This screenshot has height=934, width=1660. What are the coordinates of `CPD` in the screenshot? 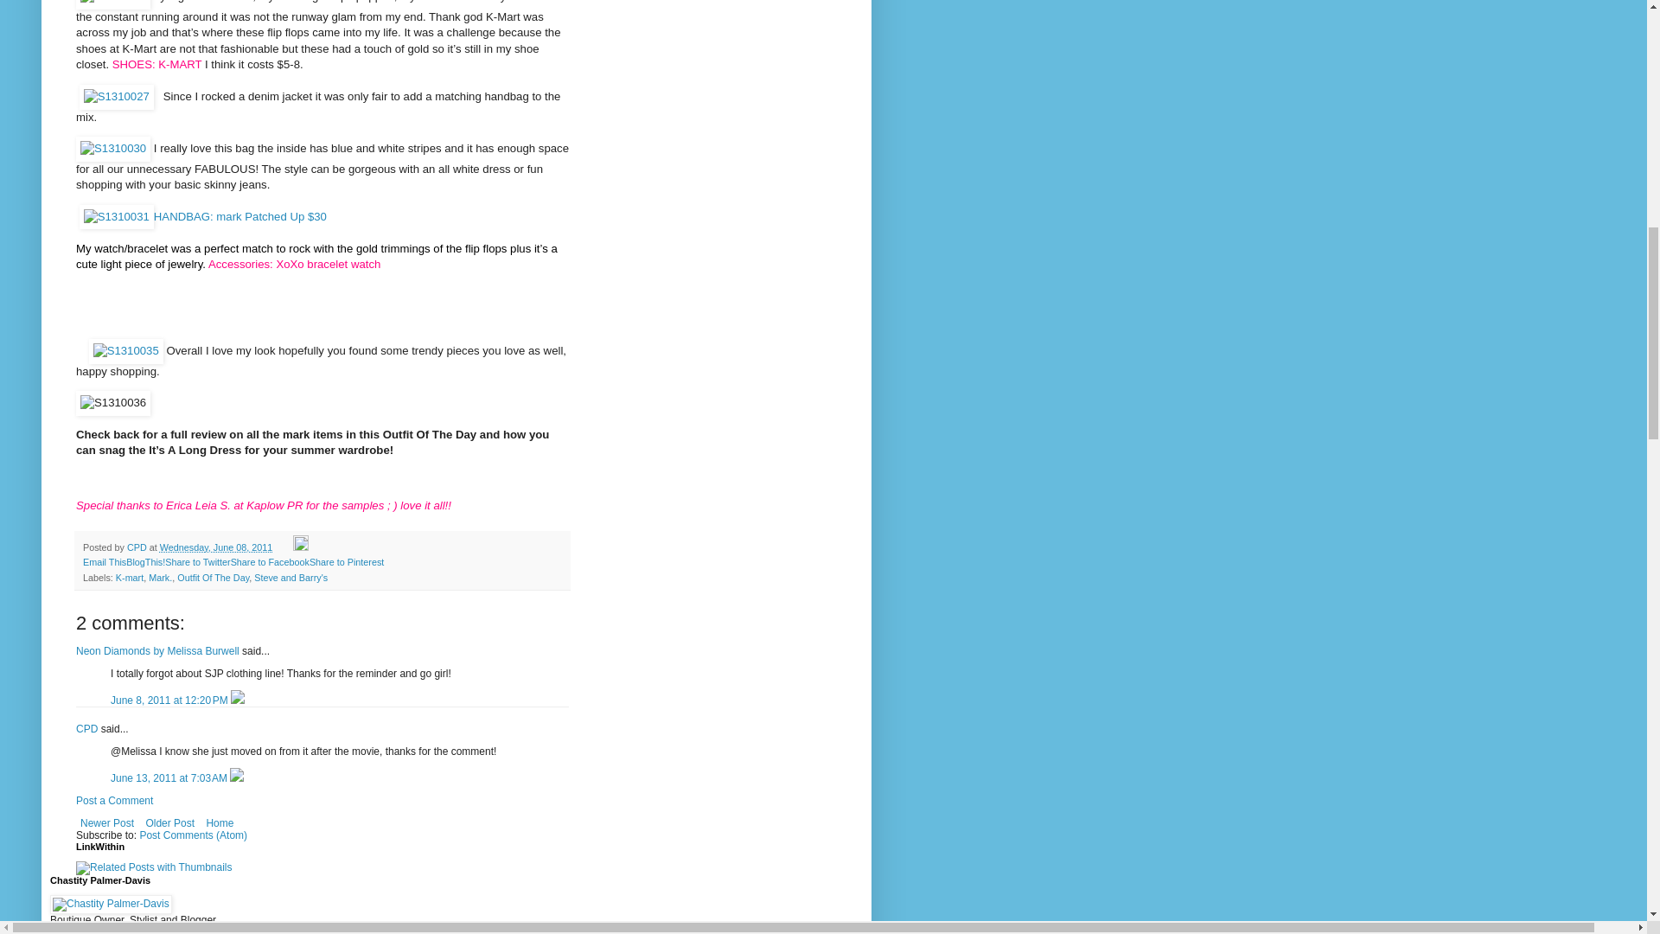 It's located at (86, 728).